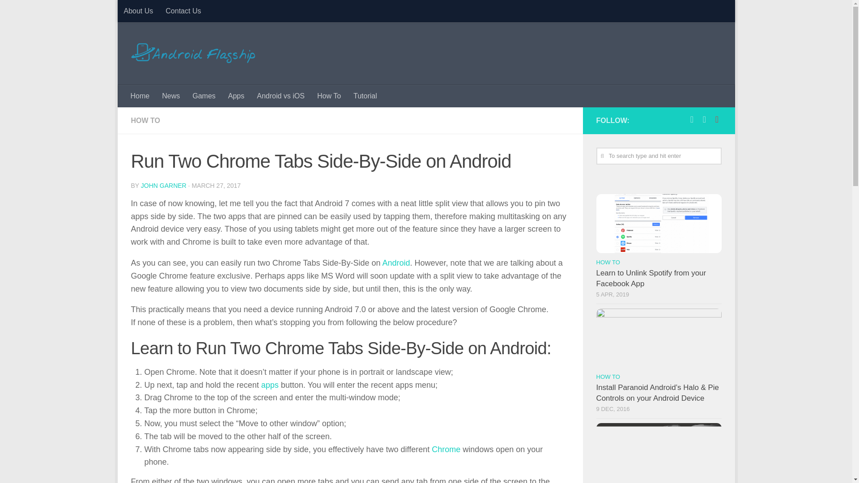  What do you see at coordinates (269, 385) in the screenshot?
I see `apps` at bounding box center [269, 385].